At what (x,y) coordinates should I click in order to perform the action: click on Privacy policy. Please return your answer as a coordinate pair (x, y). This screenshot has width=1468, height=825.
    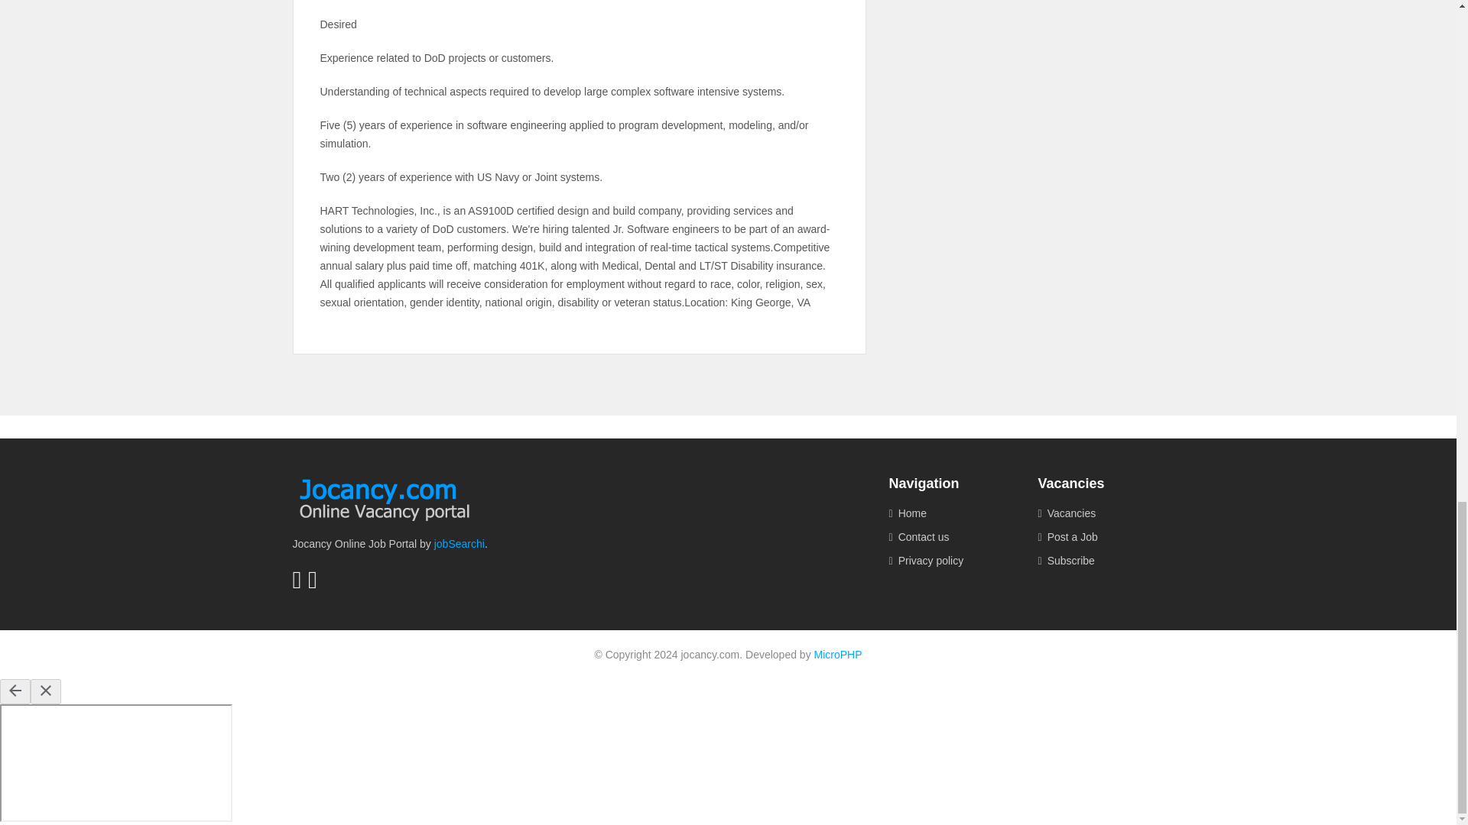
    Looking at the image, I should click on (951, 561).